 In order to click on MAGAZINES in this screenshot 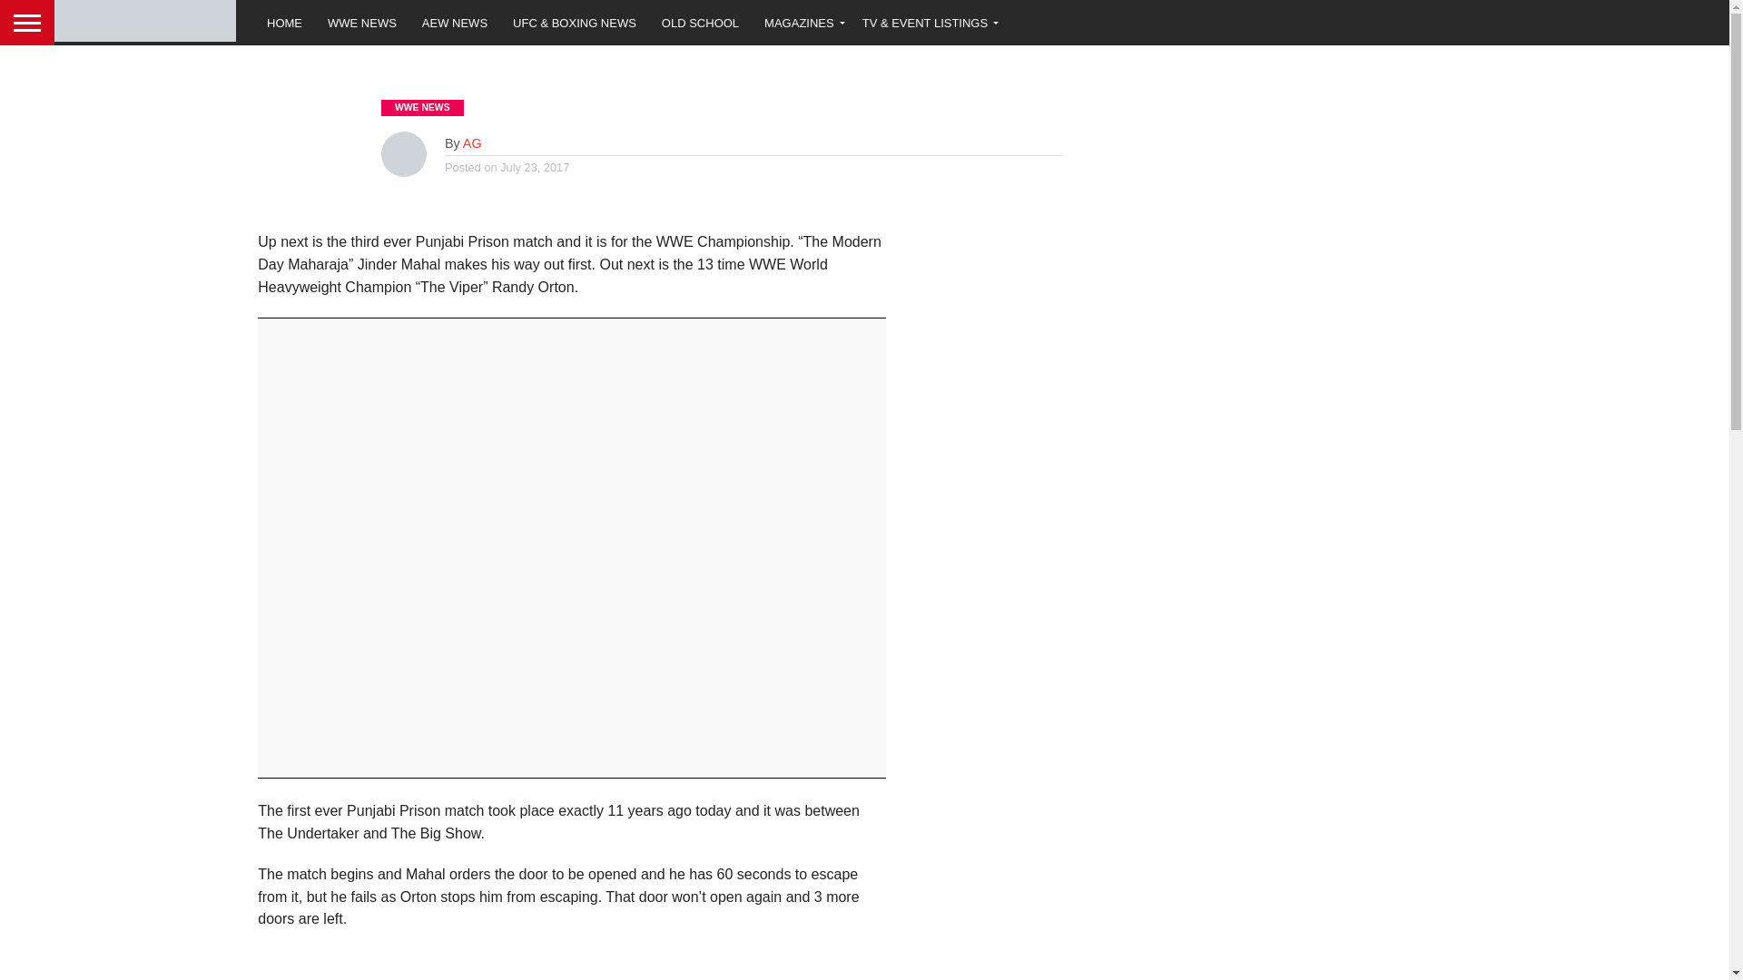, I will do `click(801, 22)`.